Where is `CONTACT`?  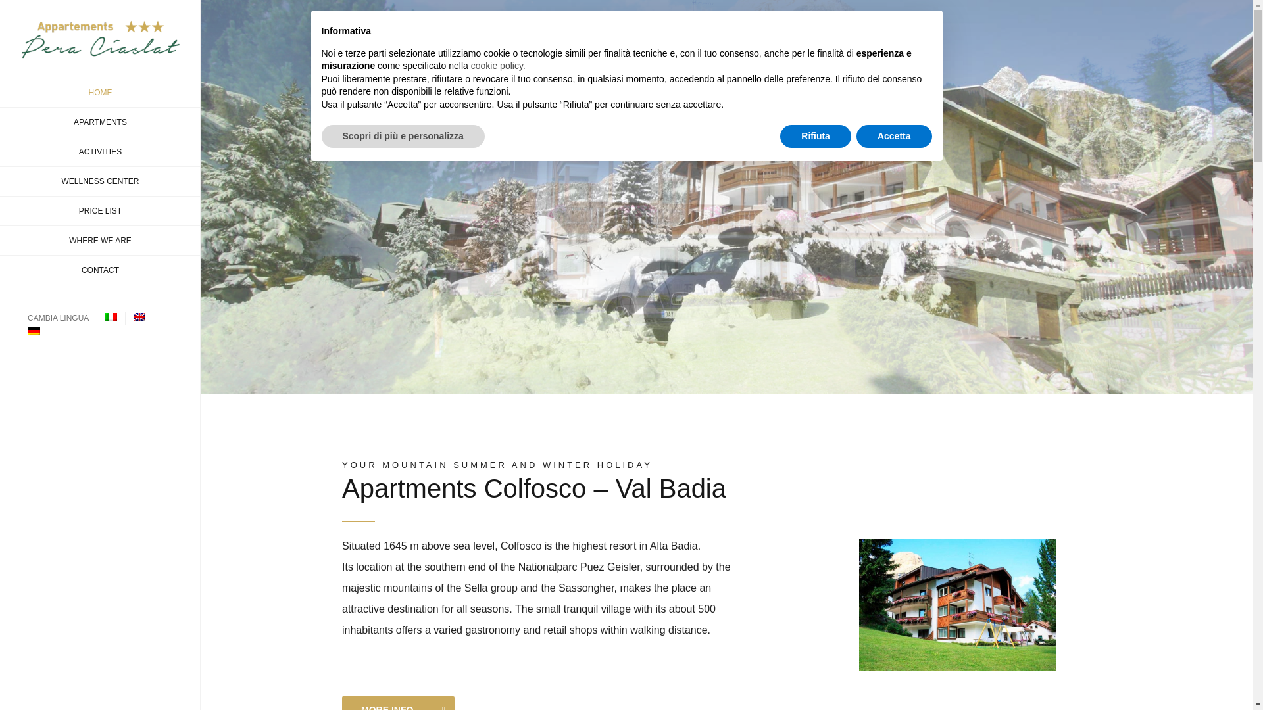 CONTACT is located at coordinates (100, 270).